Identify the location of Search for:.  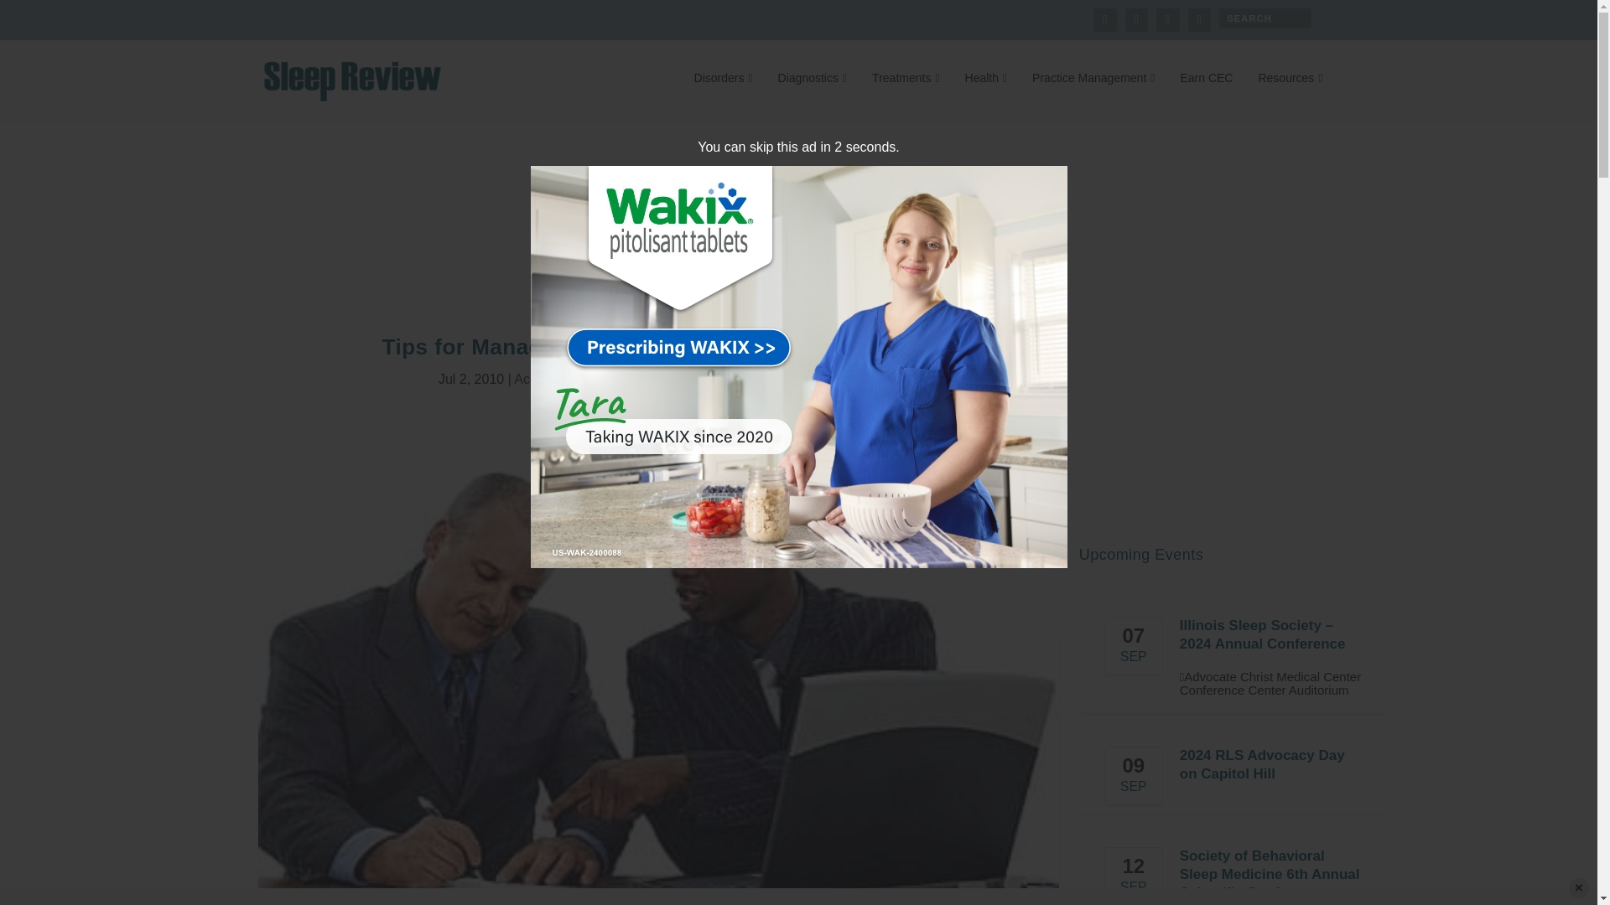
(1265, 18).